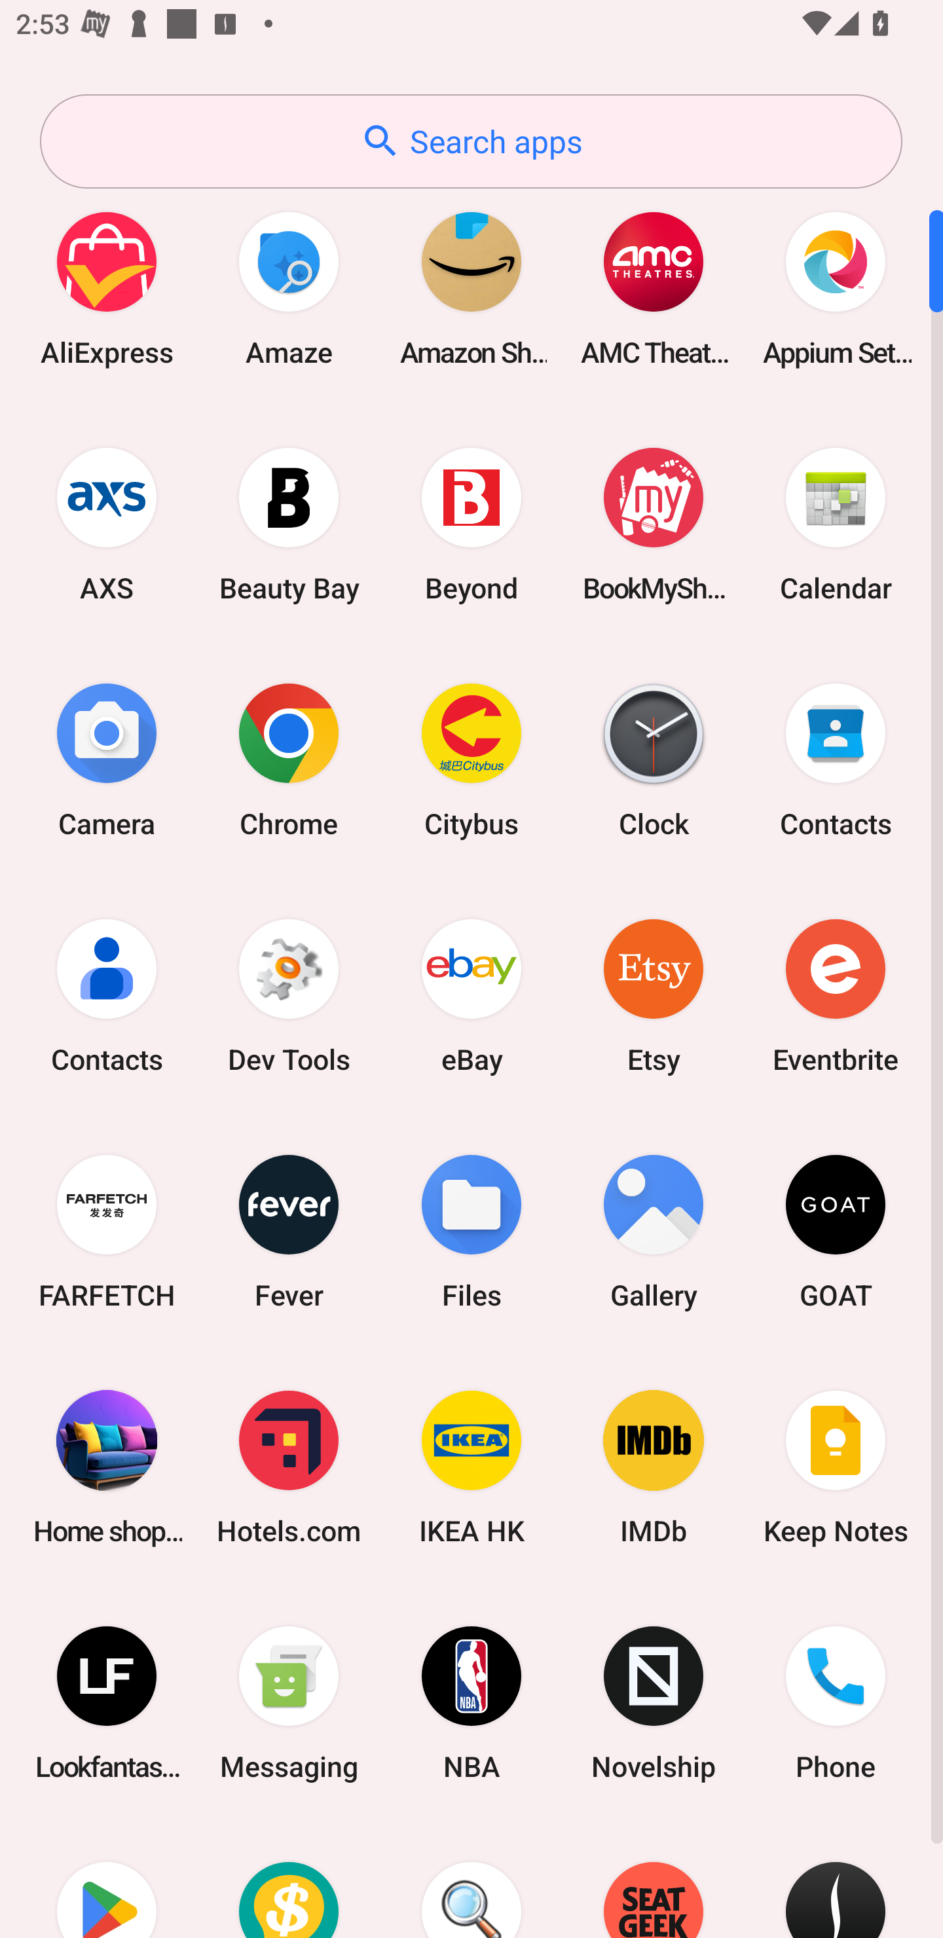  What do you see at coordinates (471, 759) in the screenshot?
I see `Citybus` at bounding box center [471, 759].